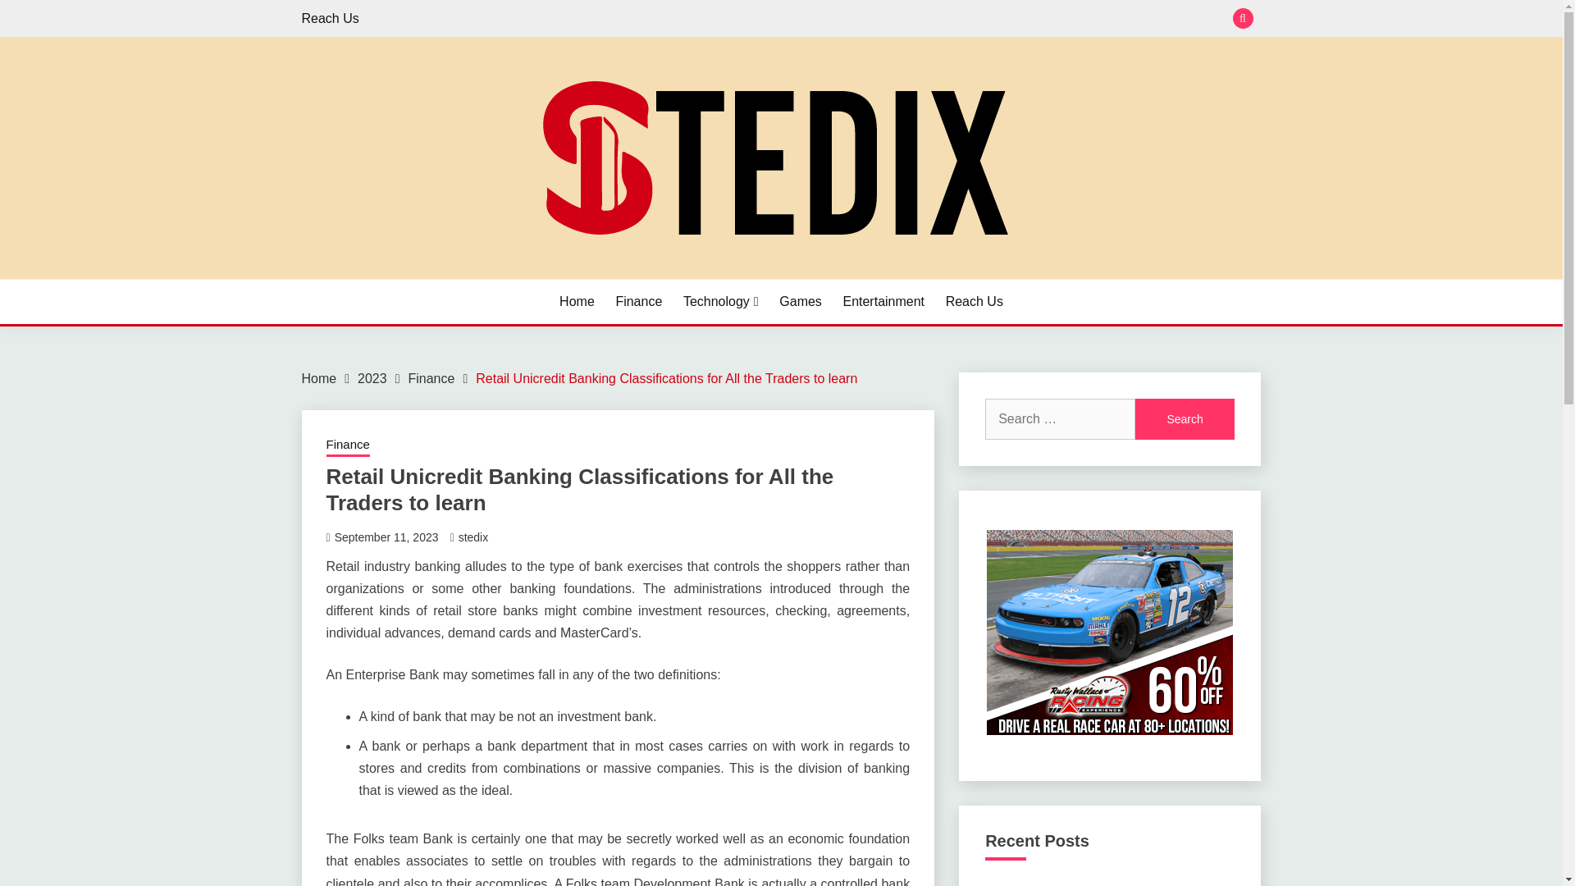  I want to click on Reach Us, so click(975, 302).